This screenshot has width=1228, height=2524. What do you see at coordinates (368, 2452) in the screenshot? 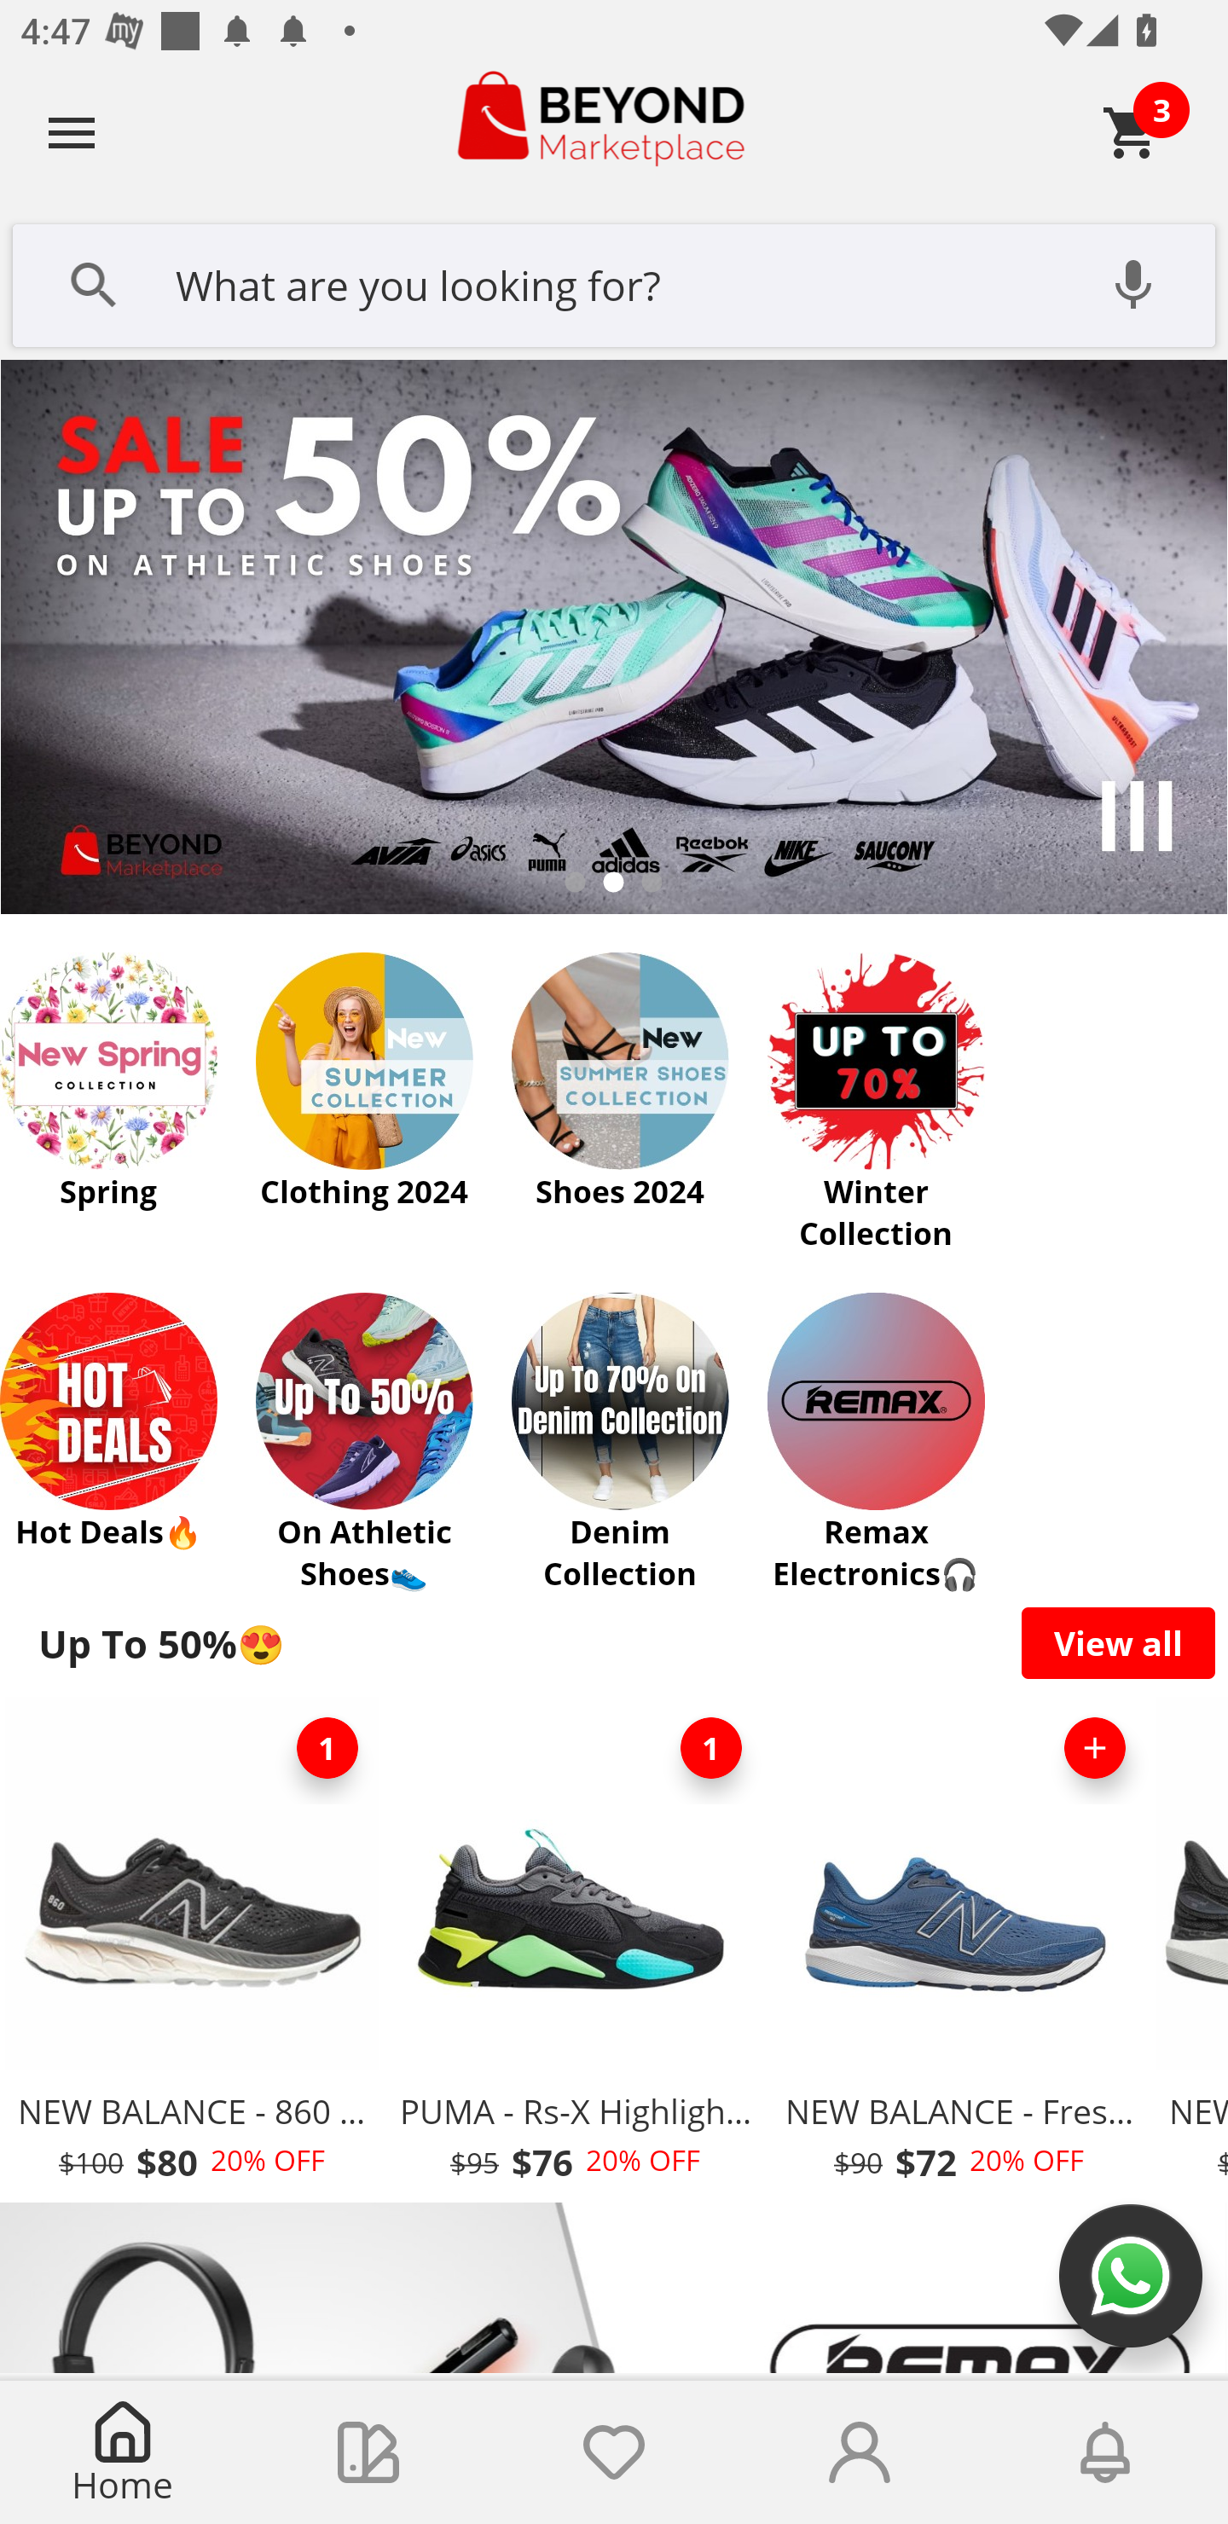
I see `Collections` at bounding box center [368, 2452].